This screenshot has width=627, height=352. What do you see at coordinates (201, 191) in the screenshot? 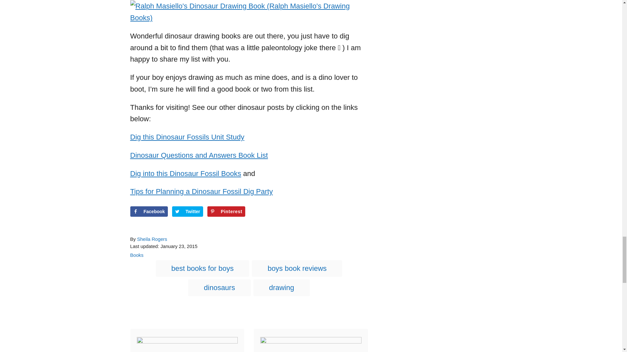
I see `Tips for Planning a Dinosaur Fossil Dig Party` at bounding box center [201, 191].